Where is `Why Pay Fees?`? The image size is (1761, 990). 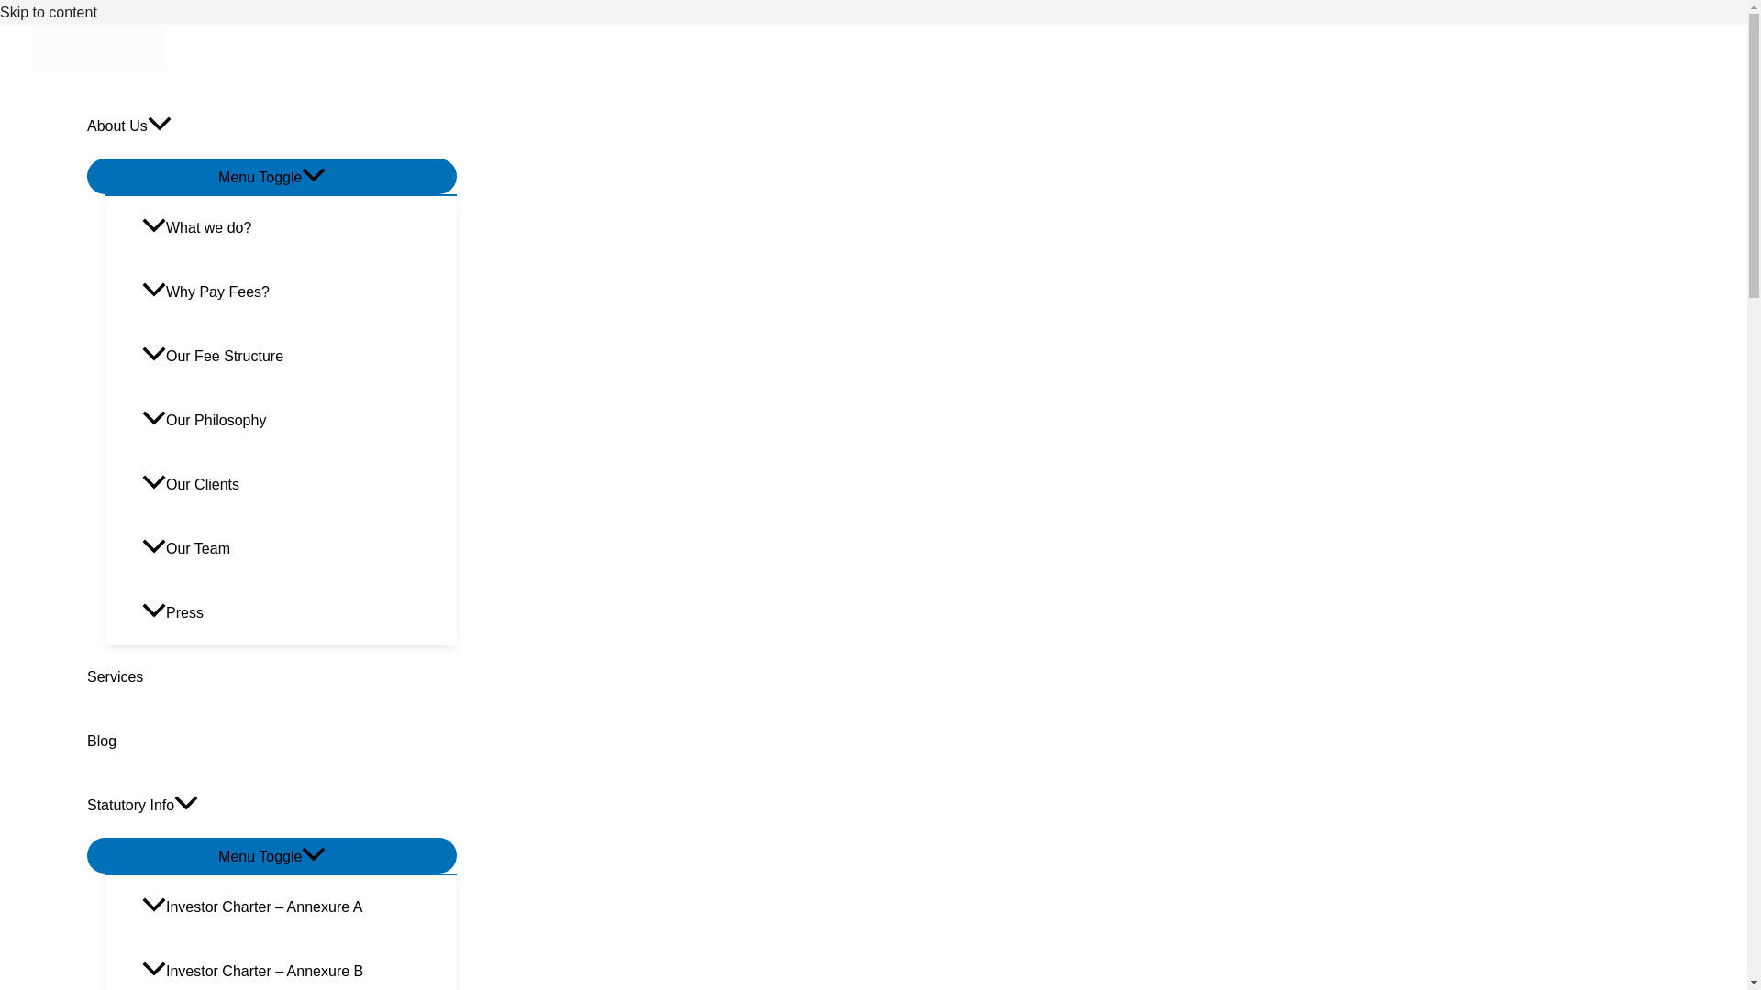 Why Pay Fees? is located at coordinates (299, 292).